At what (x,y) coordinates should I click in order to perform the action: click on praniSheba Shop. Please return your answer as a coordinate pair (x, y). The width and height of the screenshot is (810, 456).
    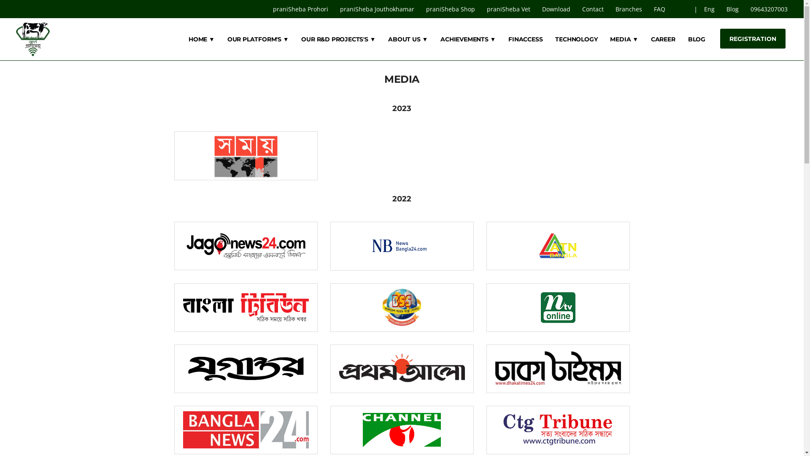
    Looking at the image, I should click on (451, 9).